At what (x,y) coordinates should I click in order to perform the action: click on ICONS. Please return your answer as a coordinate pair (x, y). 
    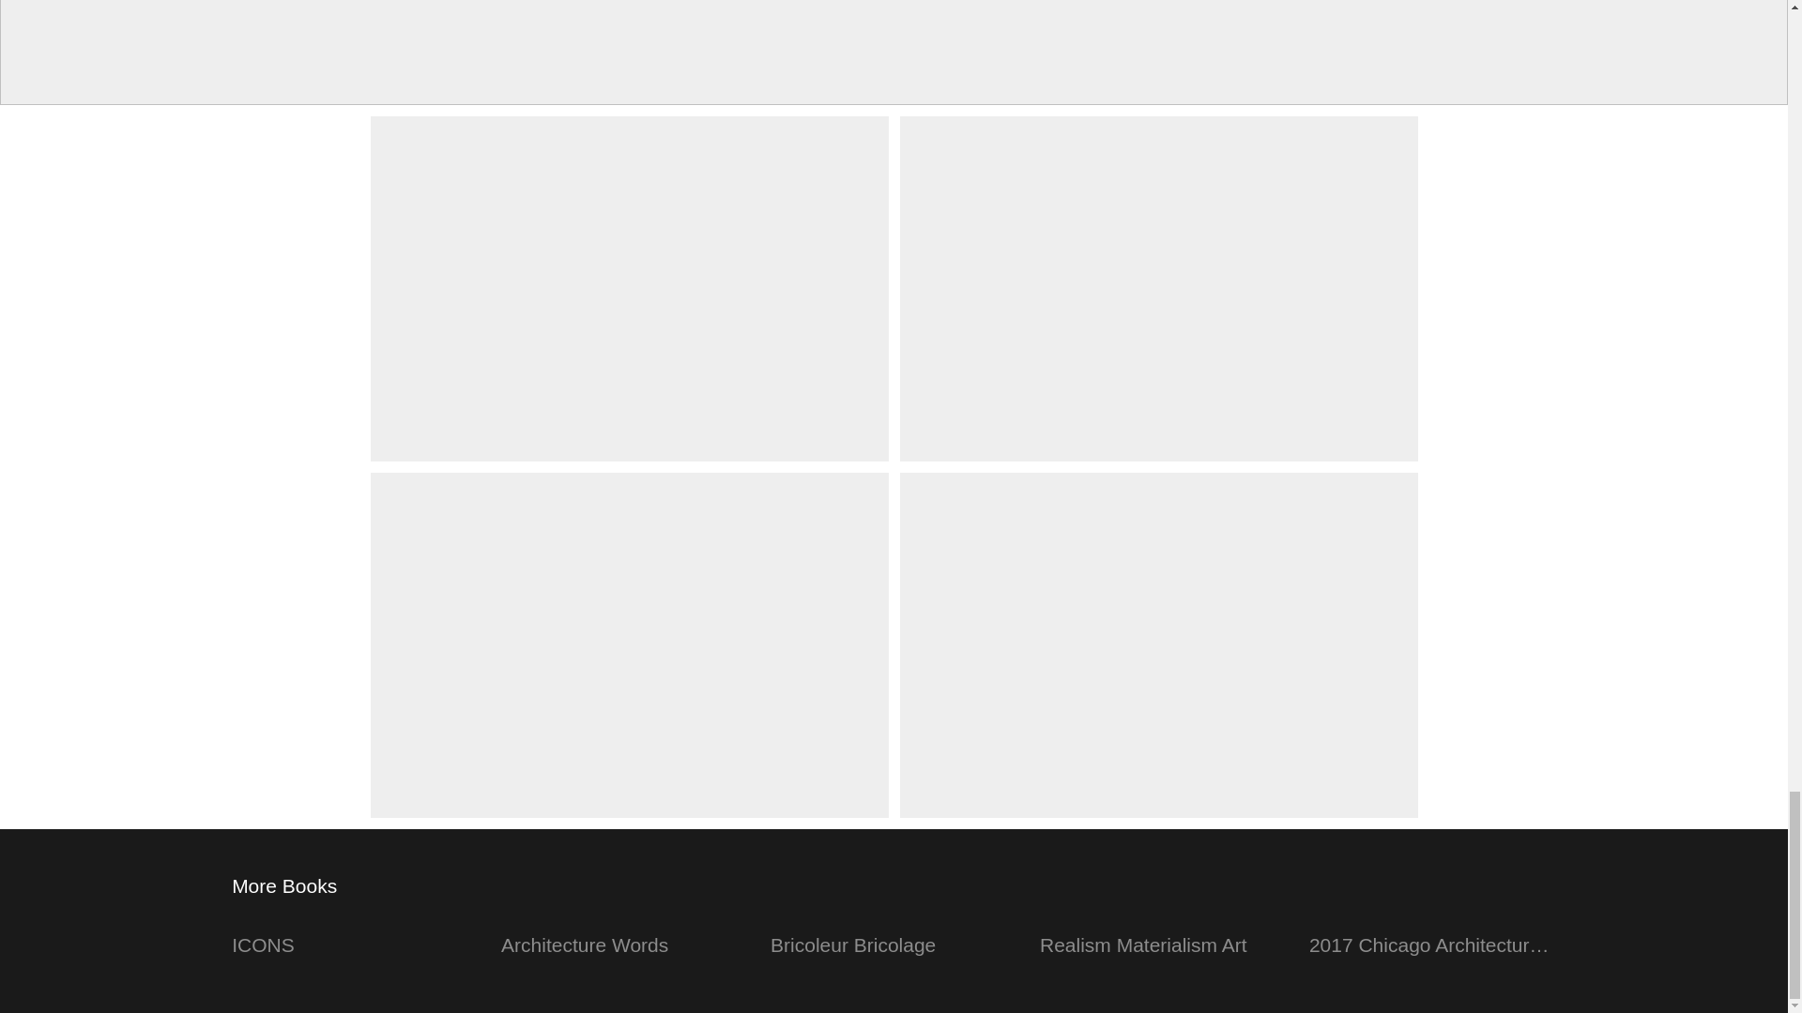
    Looking at the image, I should click on (355, 932).